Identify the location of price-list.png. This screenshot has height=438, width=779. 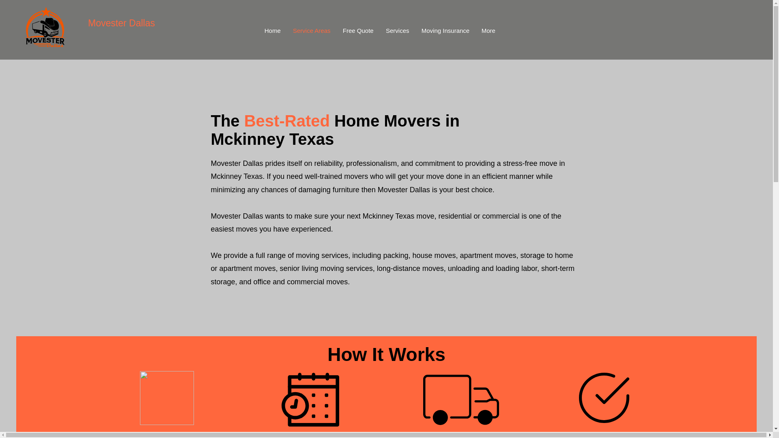
(166, 397).